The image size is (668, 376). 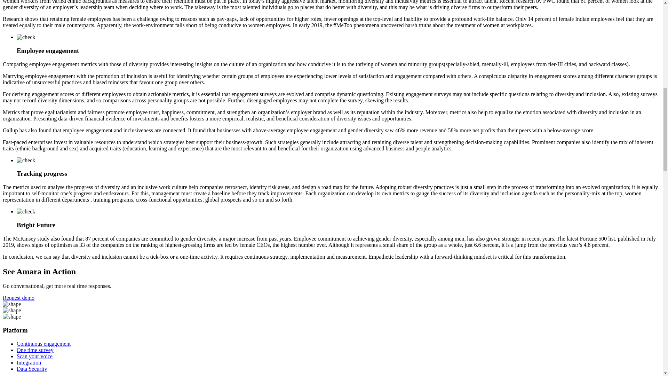 What do you see at coordinates (35, 350) in the screenshot?
I see `One time survey` at bounding box center [35, 350].